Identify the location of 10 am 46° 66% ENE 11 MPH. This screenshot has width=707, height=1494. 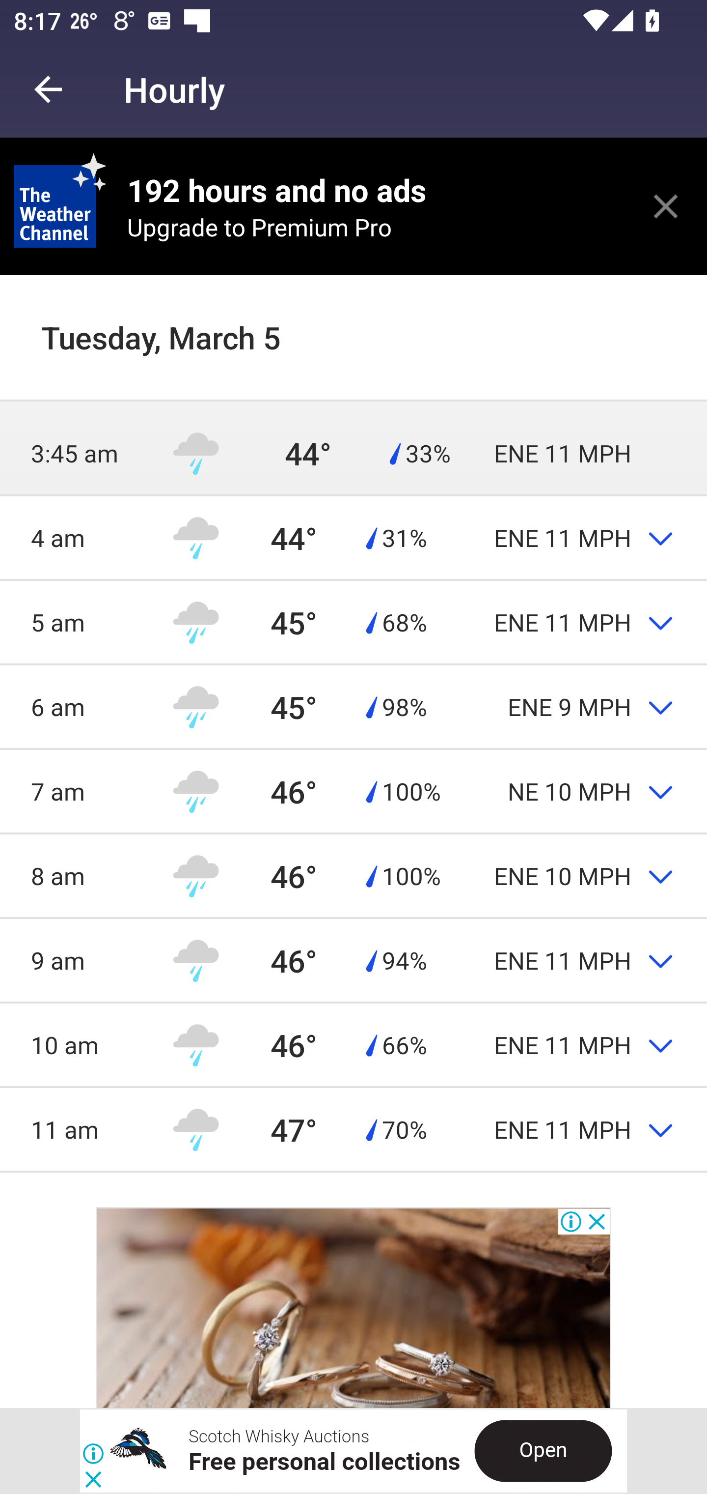
(353, 1045).